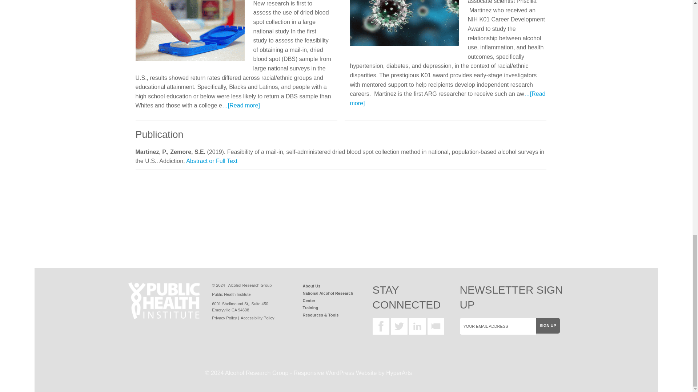 The image size is (698, 392). What do you see at coordinates (399, 326) in the screenshot?
I see `Alcohol Research Group Twitter Feed Page` at bounding box center [399, 326].